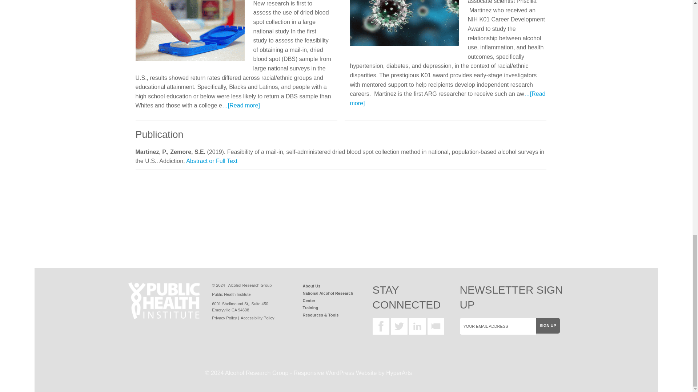 The image size is (698, 392). What do you see at coordinates (399, 326) in the screenshot?
I see `Alcohol Research Group Twitter Feed Page` at bounding box center [399, 326].